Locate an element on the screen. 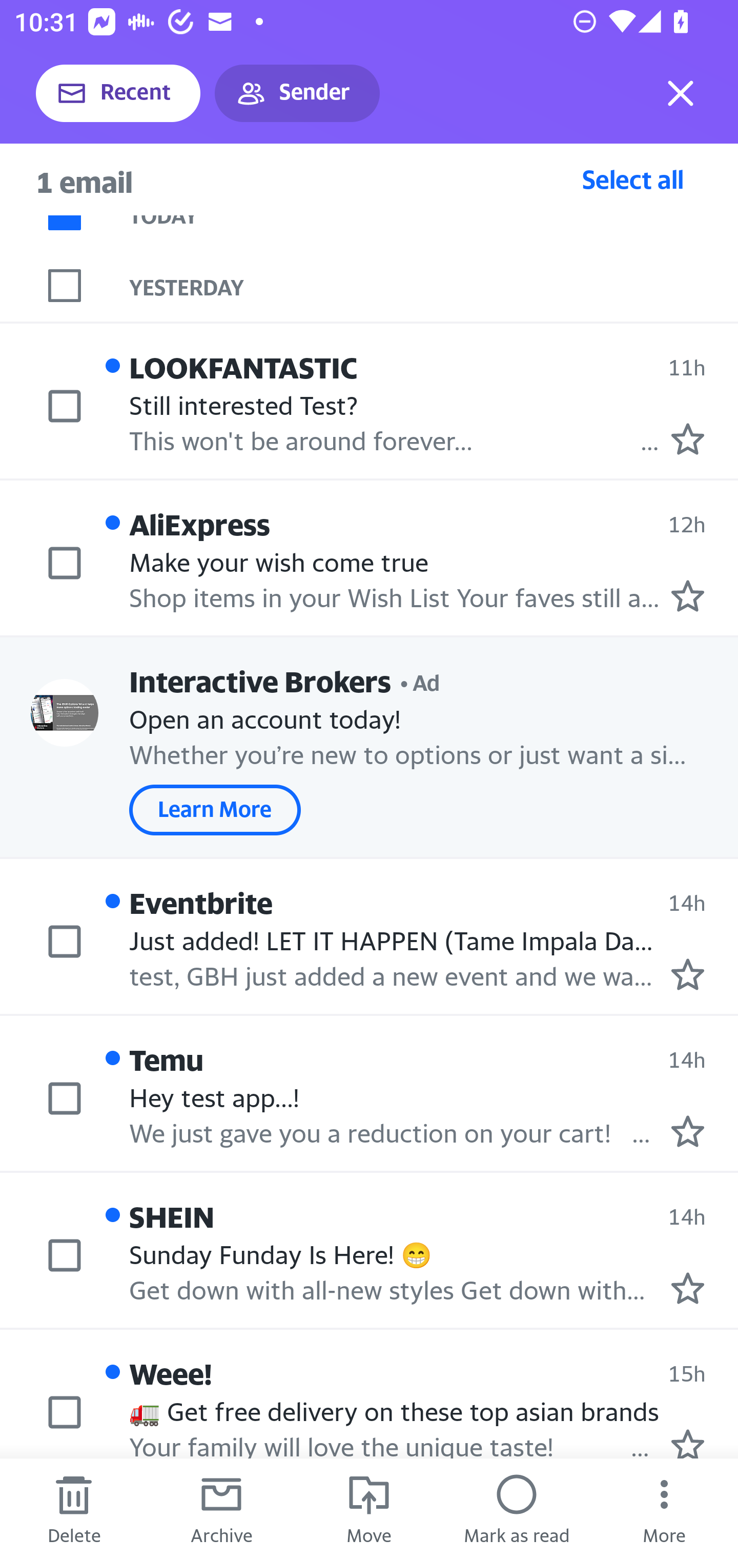 This screenshot has width=738, height=1559. Mark as starred. is located at coordinates (688, 1131).